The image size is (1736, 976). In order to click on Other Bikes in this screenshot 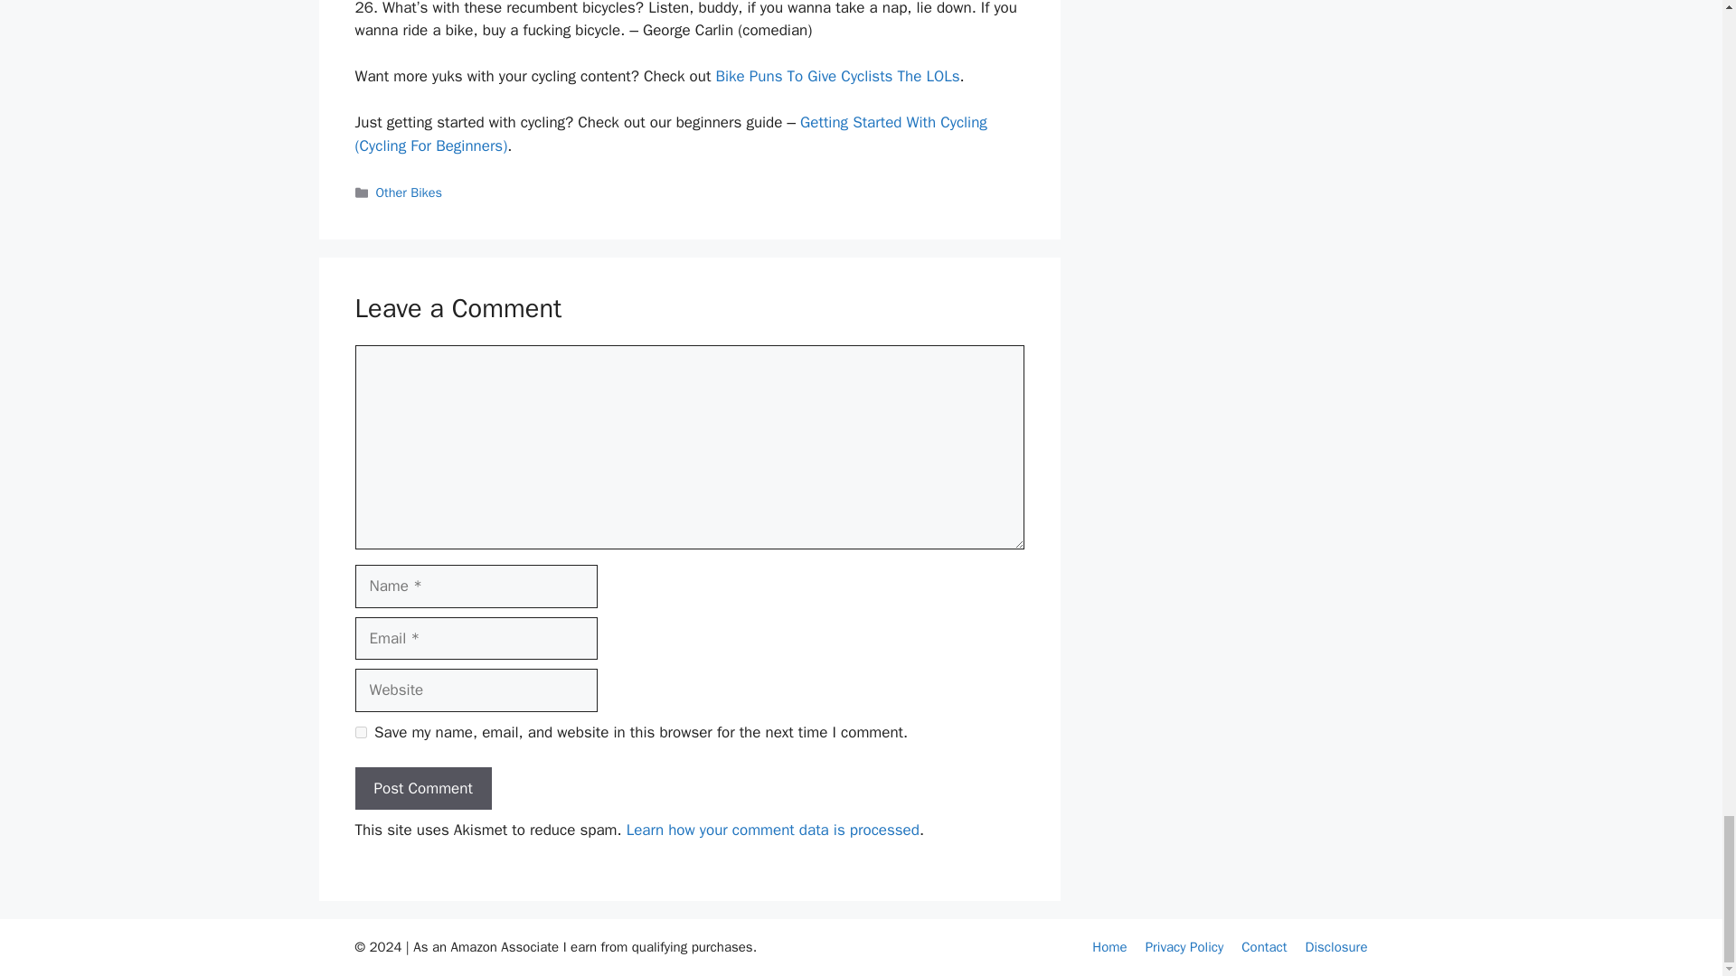, I will do `click(409, 192)`.